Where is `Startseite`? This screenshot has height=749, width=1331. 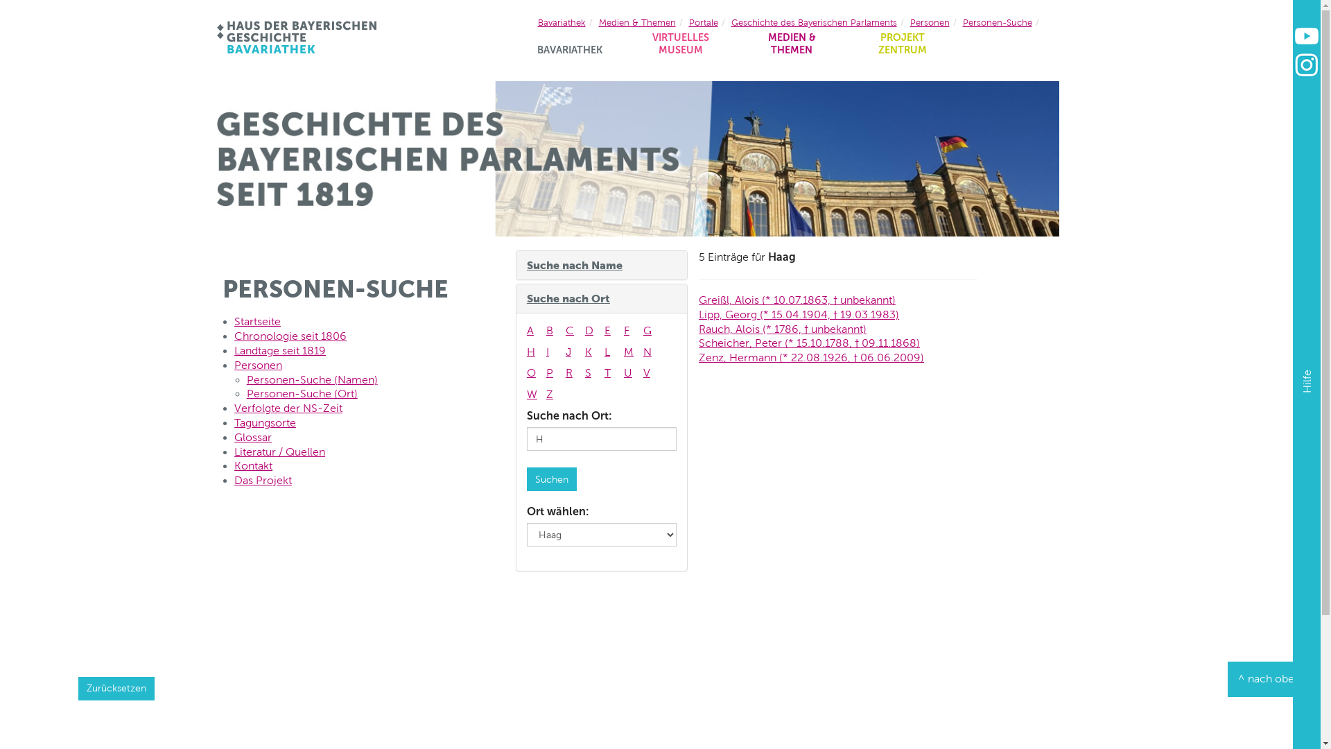
Startseite is located at coordinates (296, 37).